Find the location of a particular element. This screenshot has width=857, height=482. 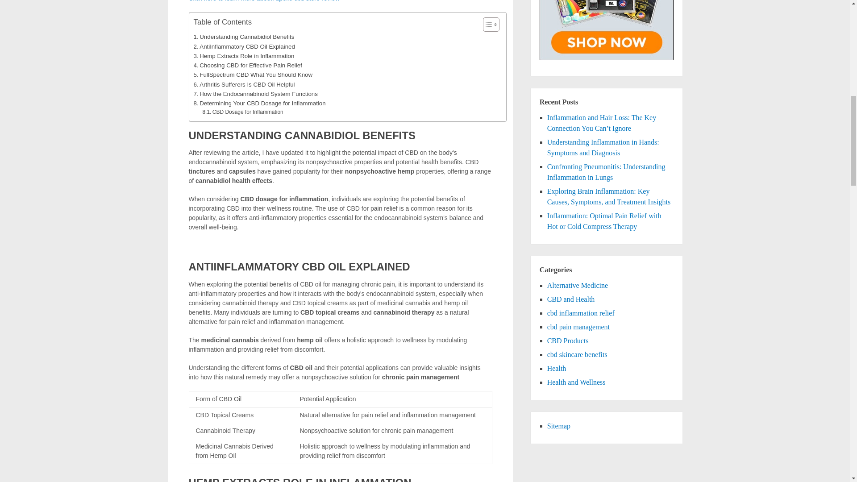

Choosing CBD for Effective Pain Relief is located at coordinates (248, 65).